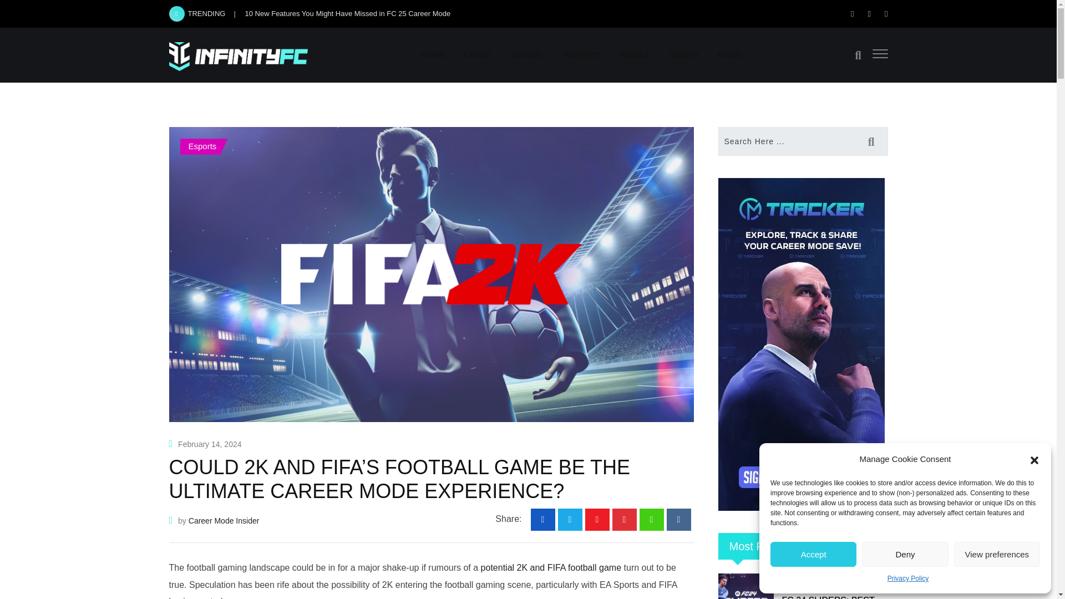 The height and width of the screenshot is (599, 1065). Describe the element at coordinates (907, 579) in the screenshot. I see `Privacy Policy` at that location.